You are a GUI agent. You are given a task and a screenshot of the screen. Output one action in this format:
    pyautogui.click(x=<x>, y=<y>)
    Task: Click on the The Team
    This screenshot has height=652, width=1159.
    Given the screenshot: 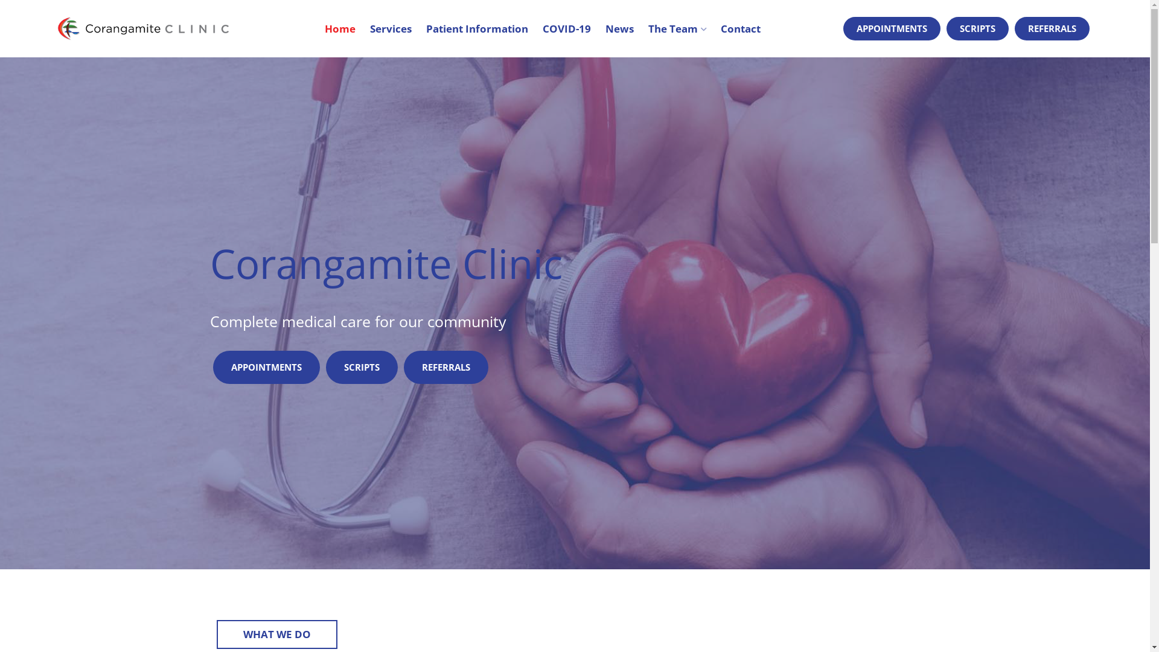 What is the action you would take?
    pyautogui.click(x=677, y=29)
    